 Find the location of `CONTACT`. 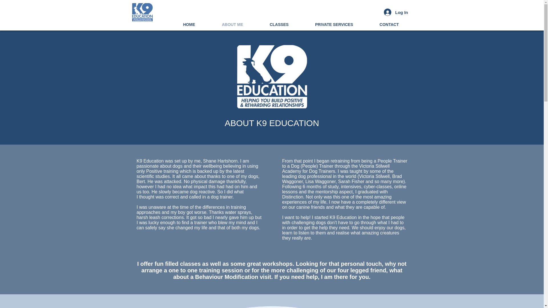

CONTACT is located at coordinates (389, 25).